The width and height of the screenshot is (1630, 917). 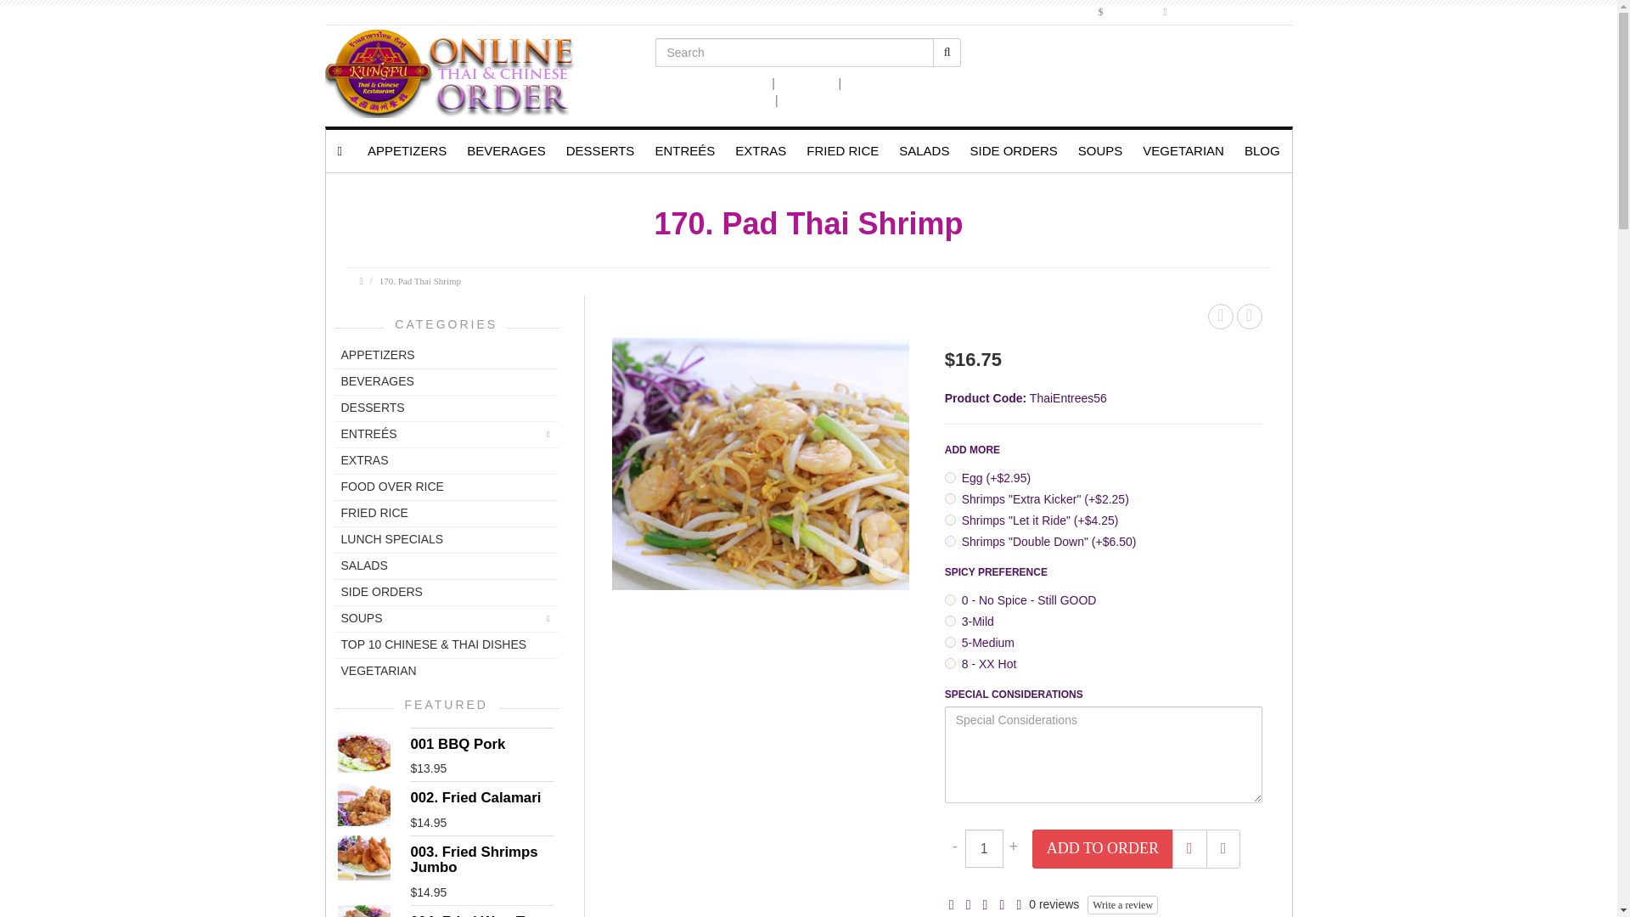 What do you see at coordinates (950, 540) in the screenshot?
I see `879` at bounding box center [950, 540].